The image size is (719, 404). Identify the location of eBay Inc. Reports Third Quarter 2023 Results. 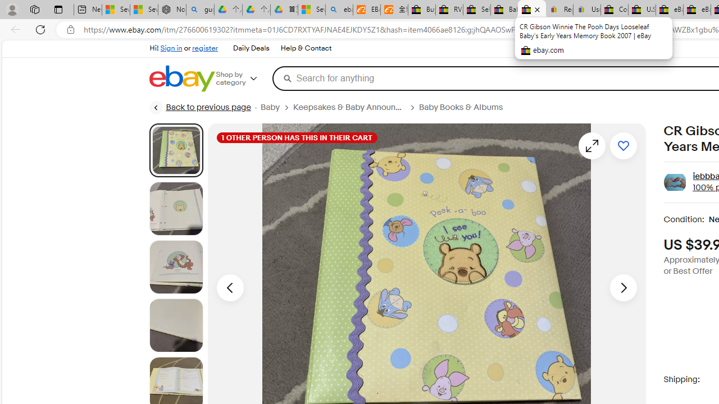
(697, 10).